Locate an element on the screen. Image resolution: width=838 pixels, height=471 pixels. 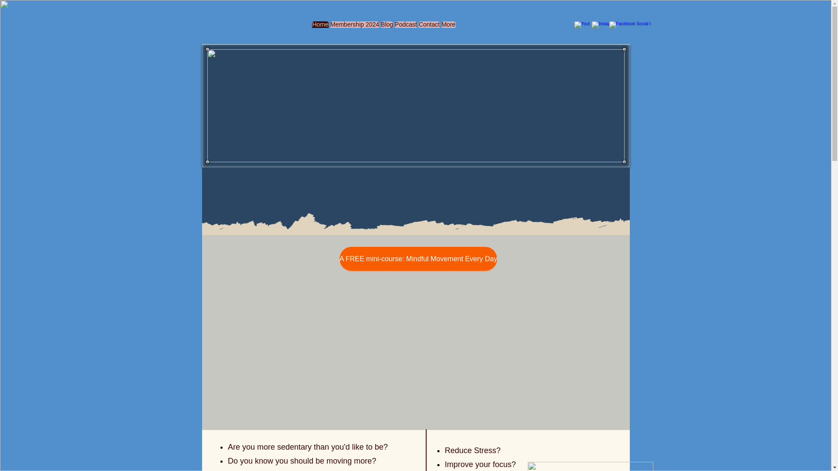
Contact is located at coordinates (429, 27).